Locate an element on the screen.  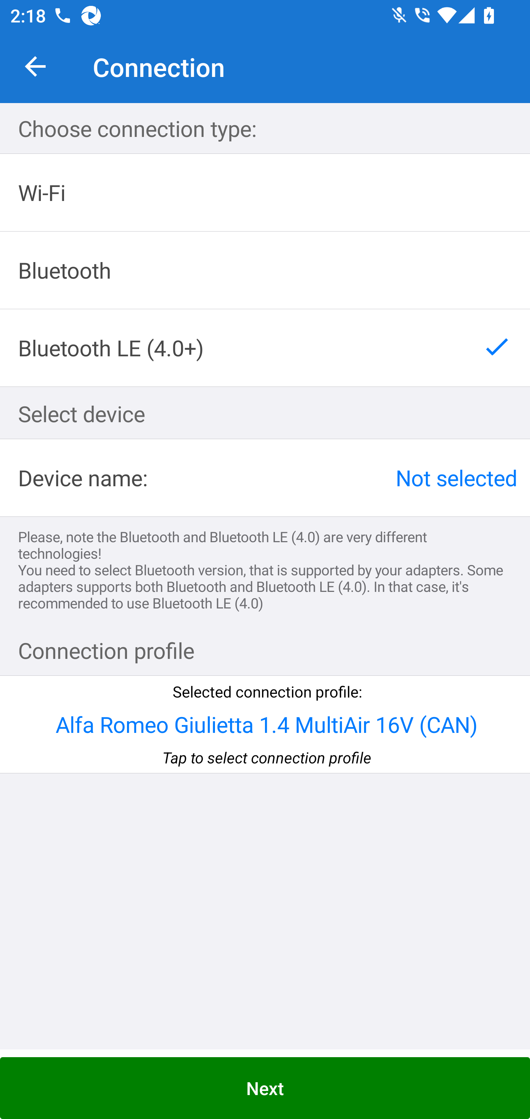
Bluetooth is located at coordinates (265, 270).